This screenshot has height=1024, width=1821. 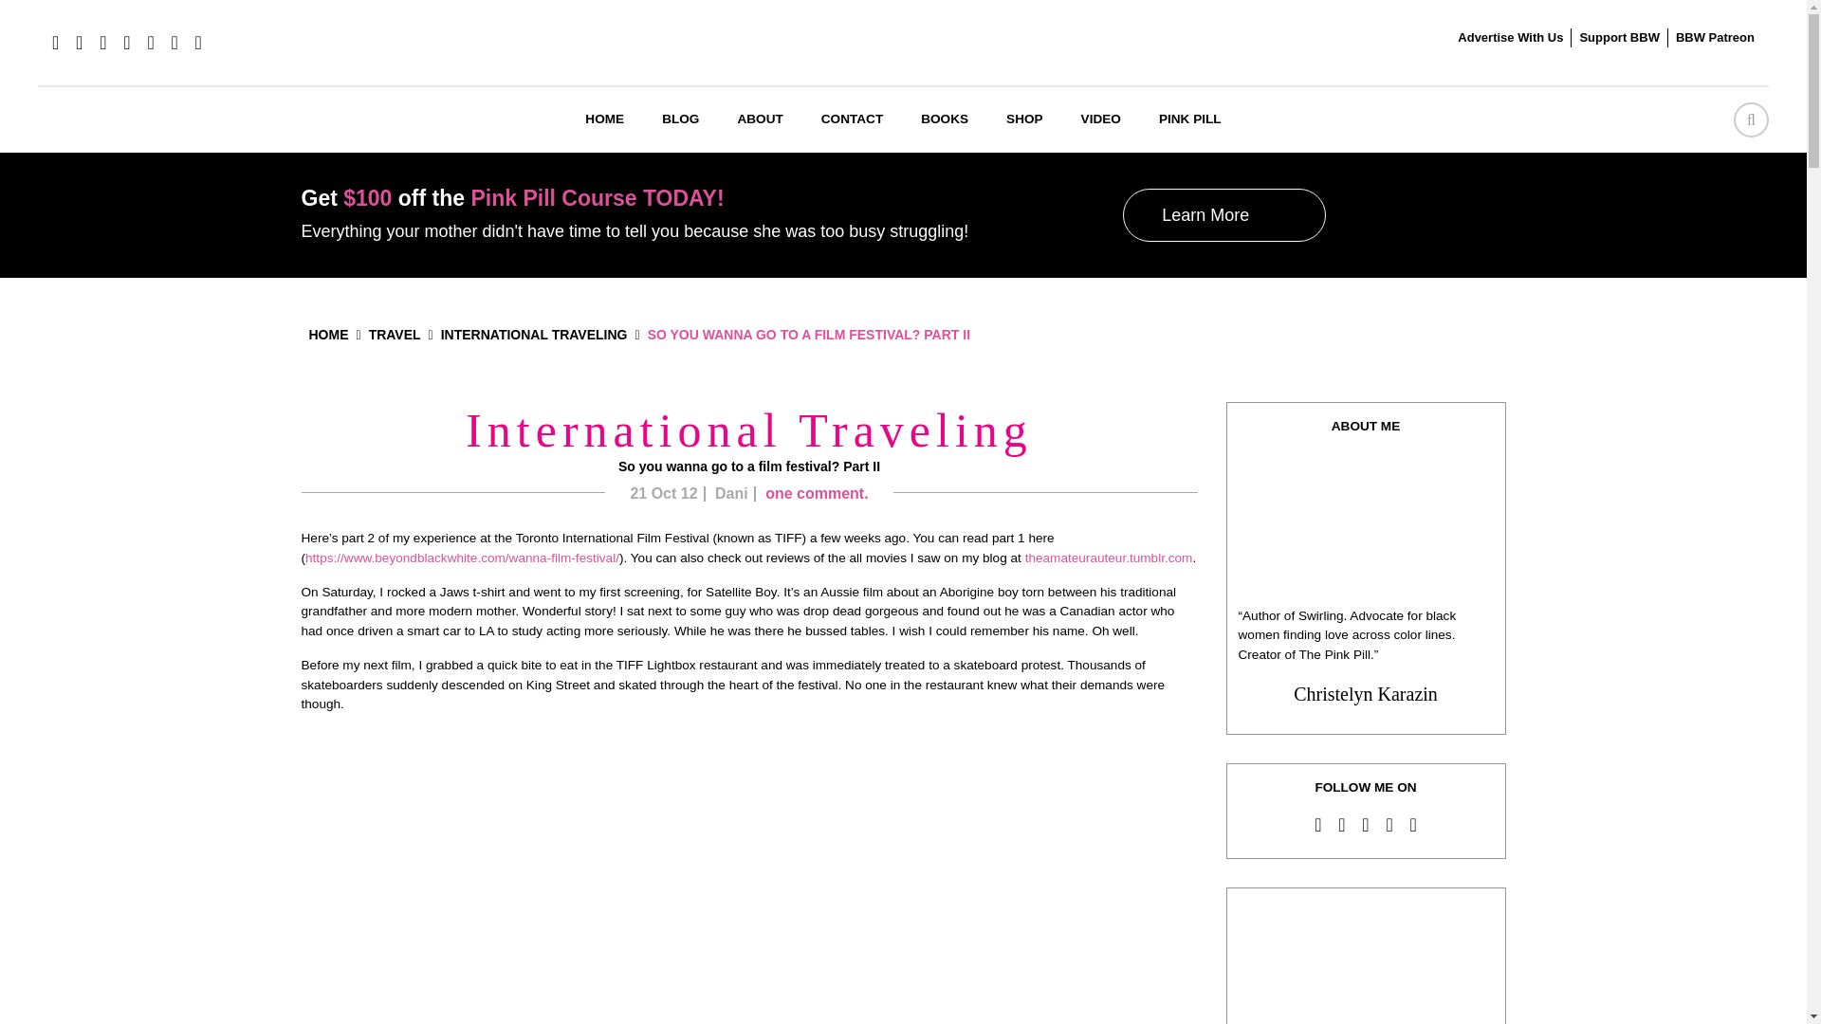 I want to click on PINK PILL, so click(x=1189, y=119).